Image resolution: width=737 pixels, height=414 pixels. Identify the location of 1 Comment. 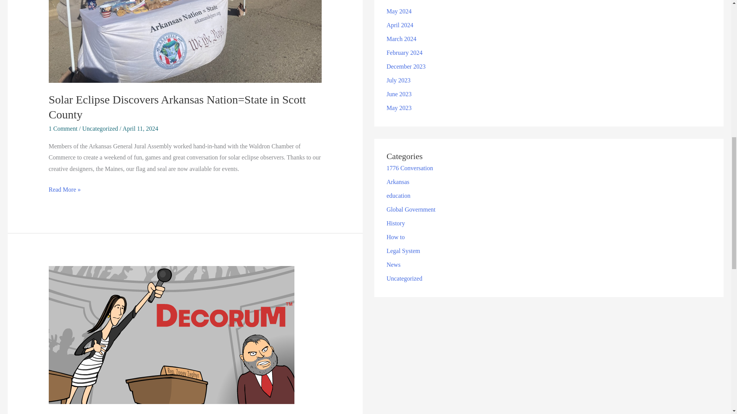
(63, 129).